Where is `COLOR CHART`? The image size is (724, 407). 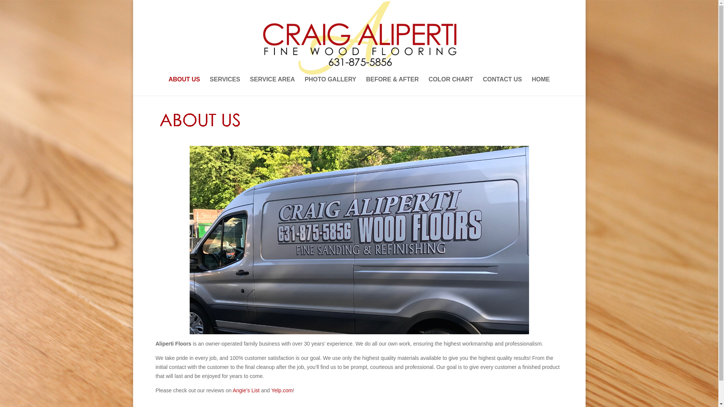 COLOR CHART is located at coordinates (450, 86).